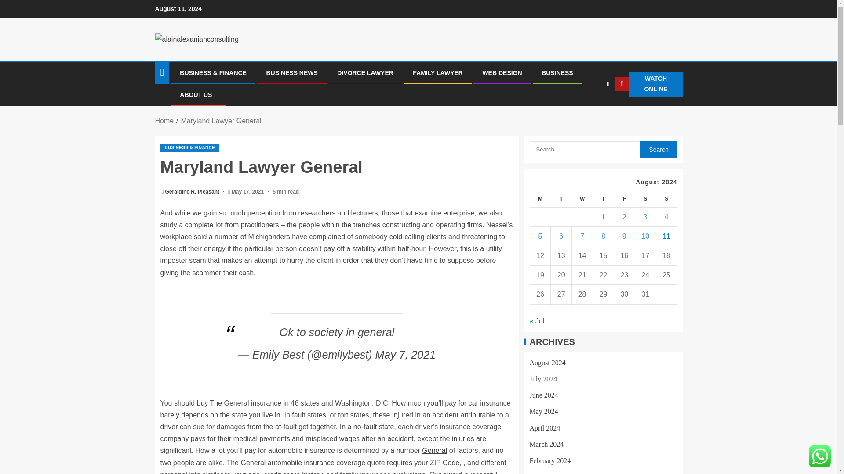 This screenshot has width=844, height=474. What do you see at coordinates (591, 111) in the screenshot?
I see `Search` at bounding box center [591, 111].